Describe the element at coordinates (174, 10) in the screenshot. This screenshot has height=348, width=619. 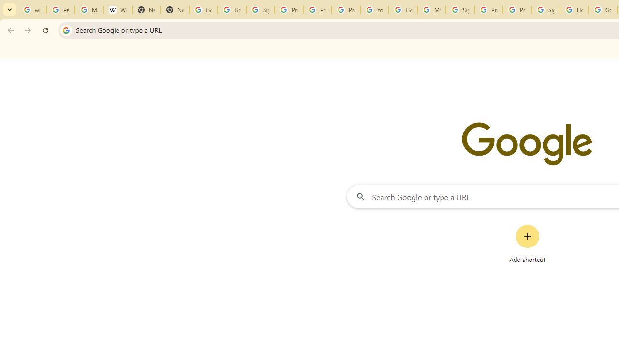
I see `New Tab` at that location.